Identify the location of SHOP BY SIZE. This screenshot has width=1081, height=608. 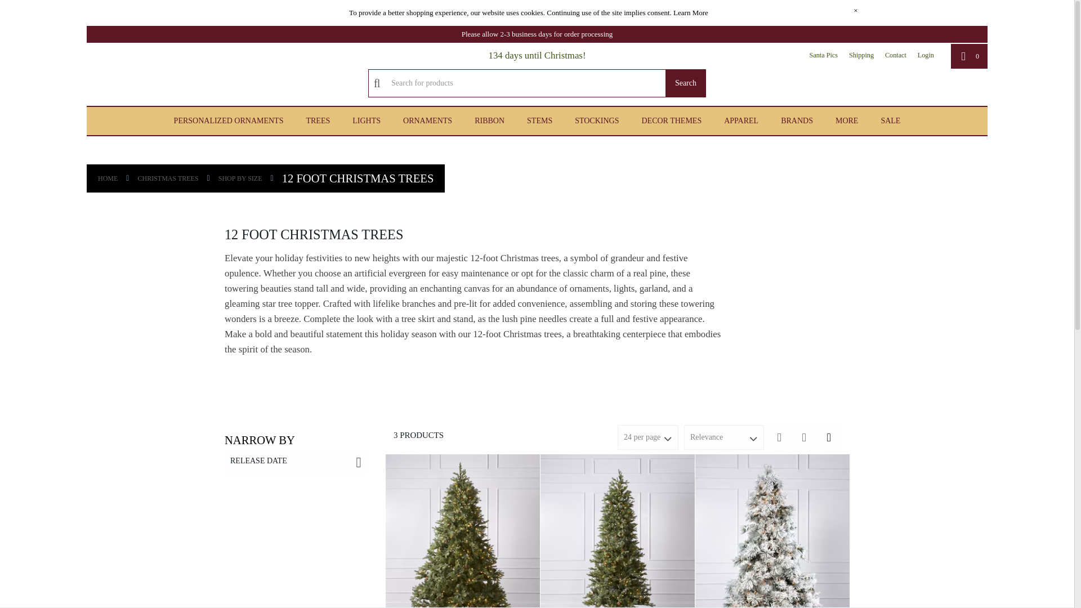
(240, 178).